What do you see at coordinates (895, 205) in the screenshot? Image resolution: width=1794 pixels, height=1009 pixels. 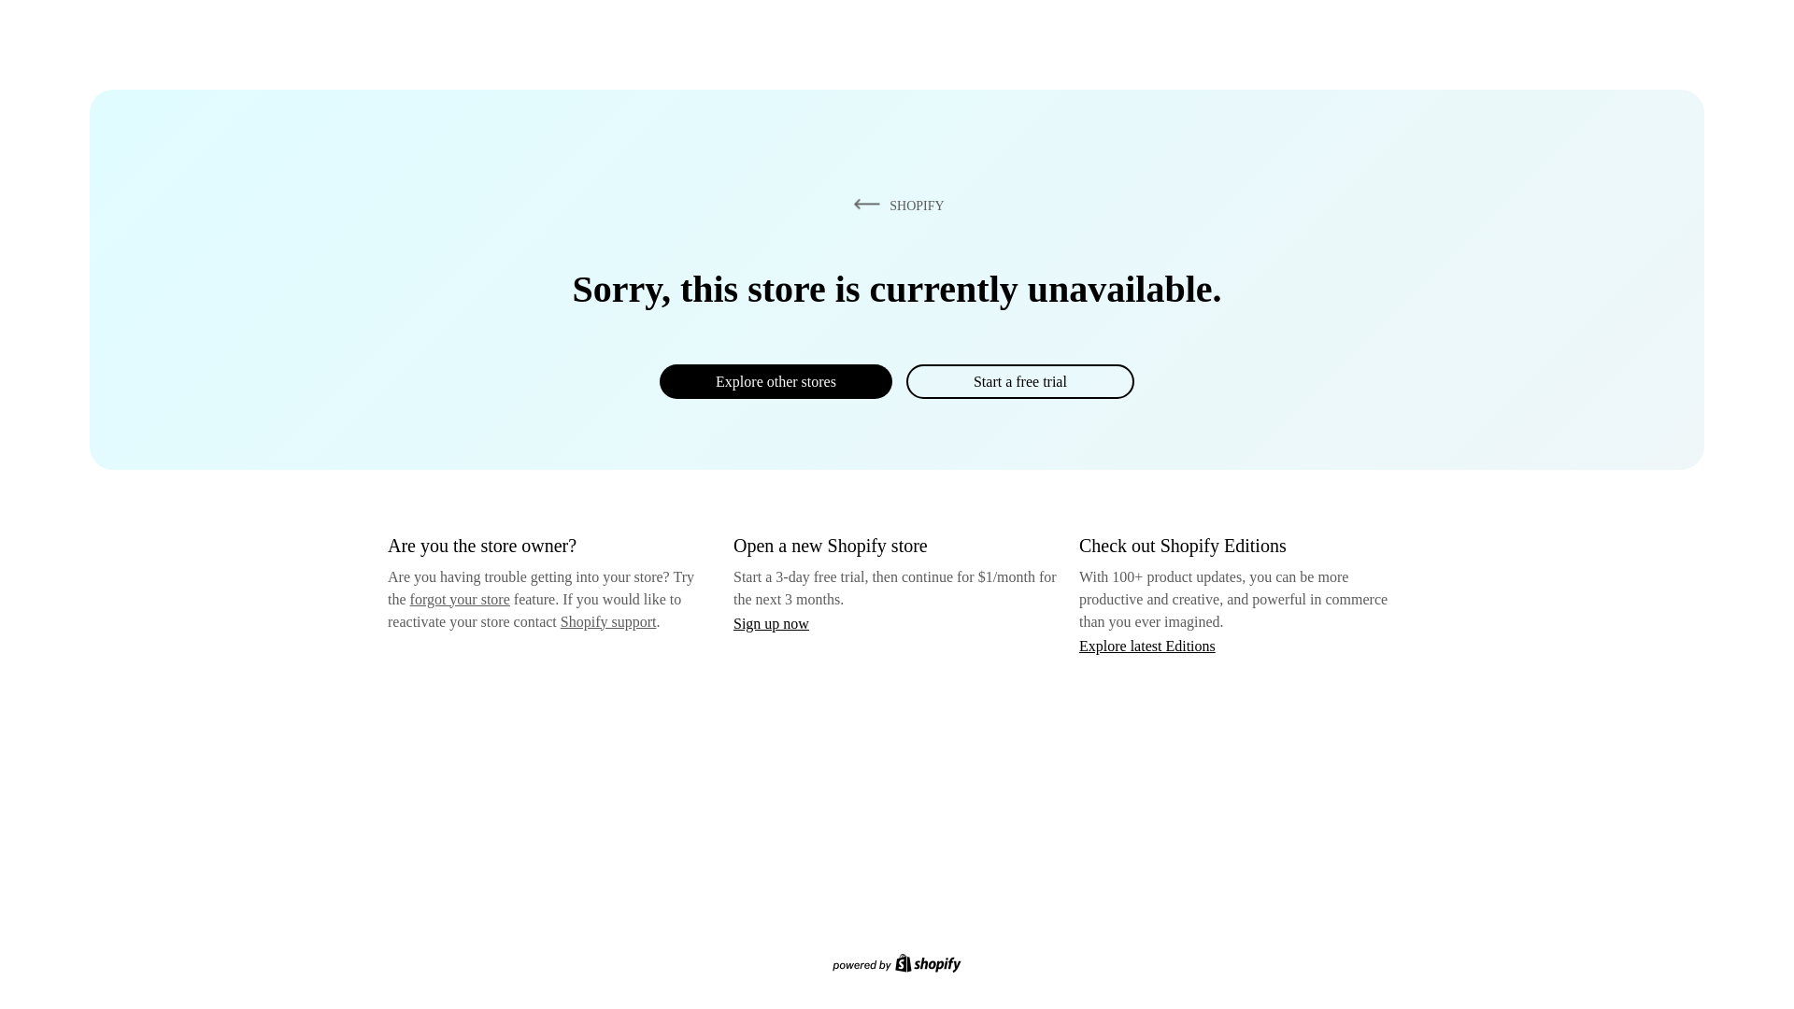 I see `SHOPIFY` at bounding box center [895, 205].